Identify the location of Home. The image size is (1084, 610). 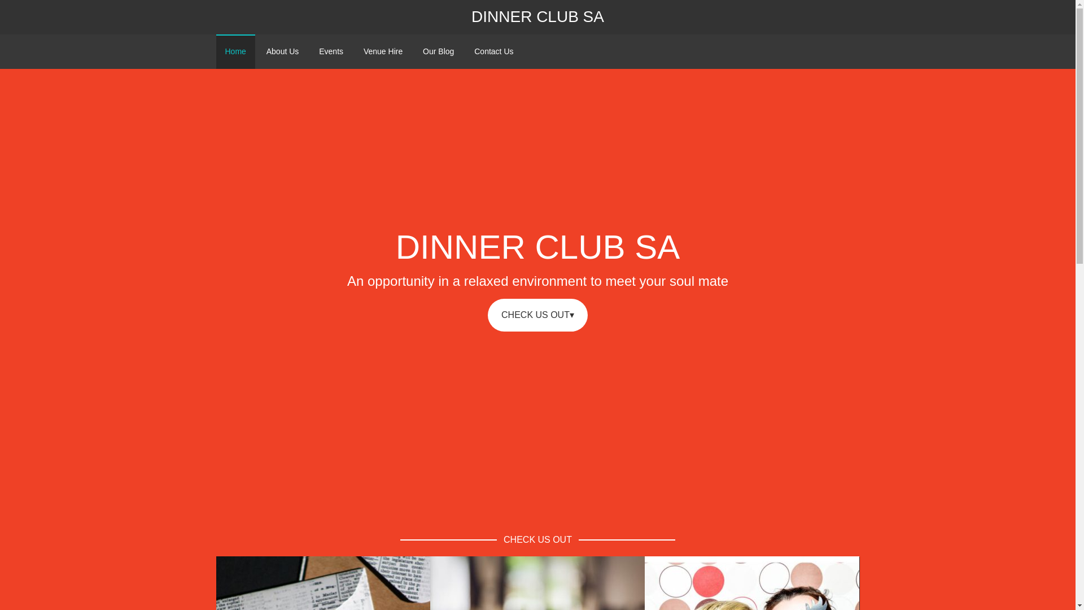
(235, 51).